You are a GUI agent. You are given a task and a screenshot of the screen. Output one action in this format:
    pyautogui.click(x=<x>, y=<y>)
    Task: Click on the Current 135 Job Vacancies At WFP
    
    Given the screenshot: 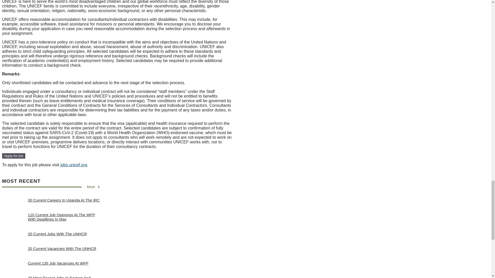 What is the action you would take?
    pyautogui.click(x=58, y=263)
    